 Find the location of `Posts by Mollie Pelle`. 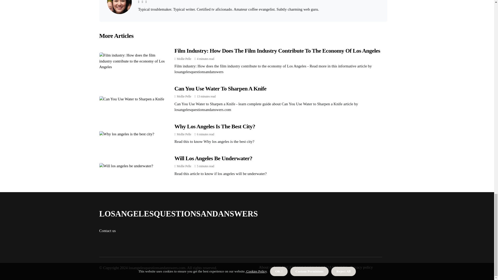

Posts by Mollie Pelle is located at coordinates (184, 59).